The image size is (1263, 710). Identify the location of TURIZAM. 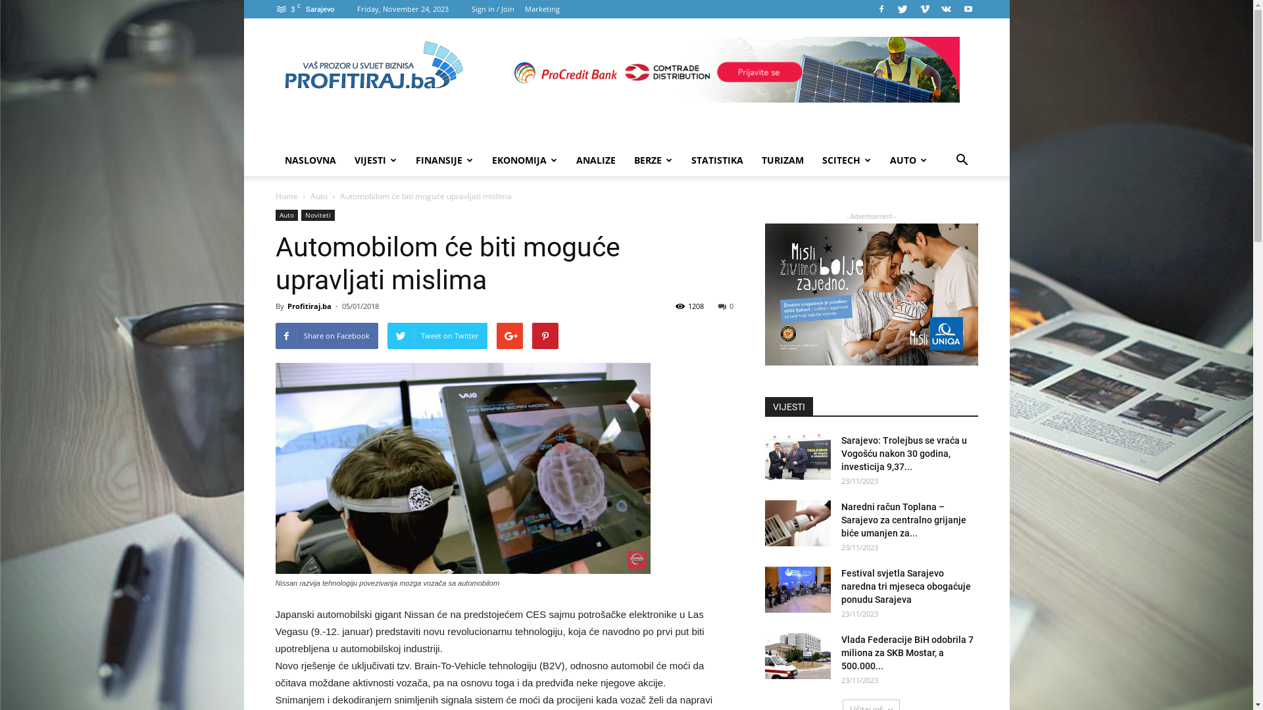
(783, 160).